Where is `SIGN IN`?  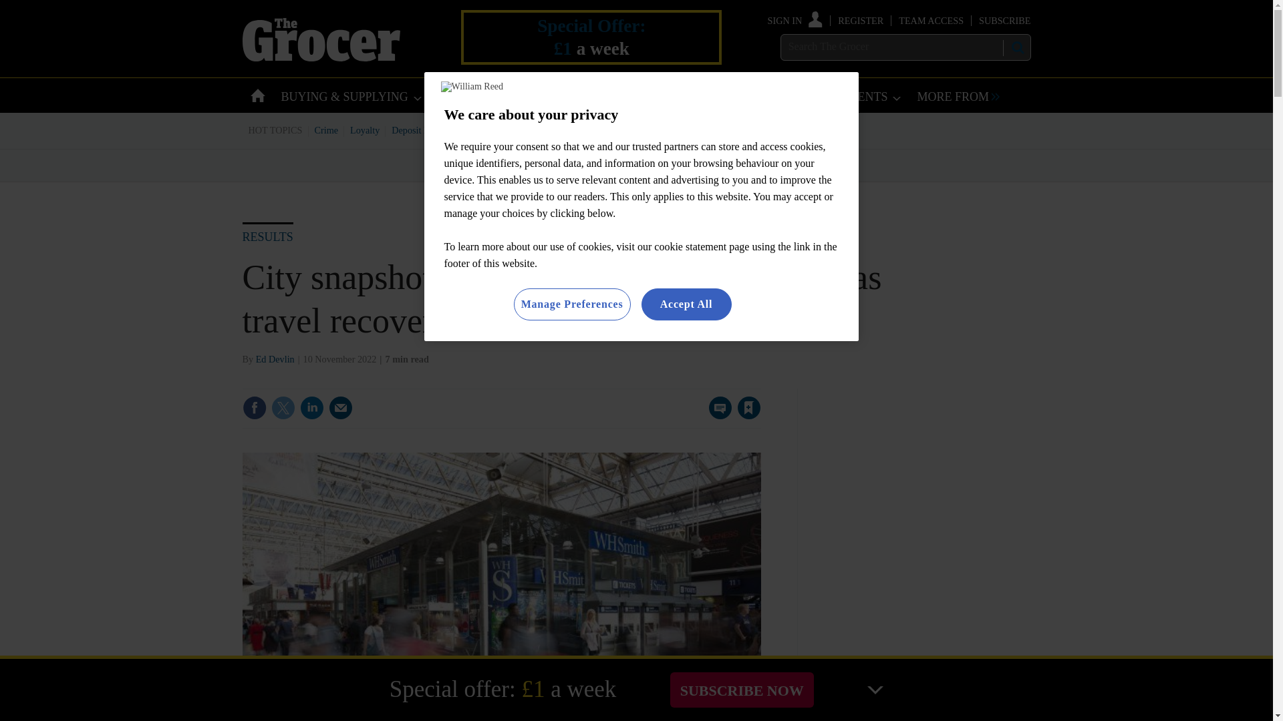 SIGN IN is located at coordinates (795, 20).